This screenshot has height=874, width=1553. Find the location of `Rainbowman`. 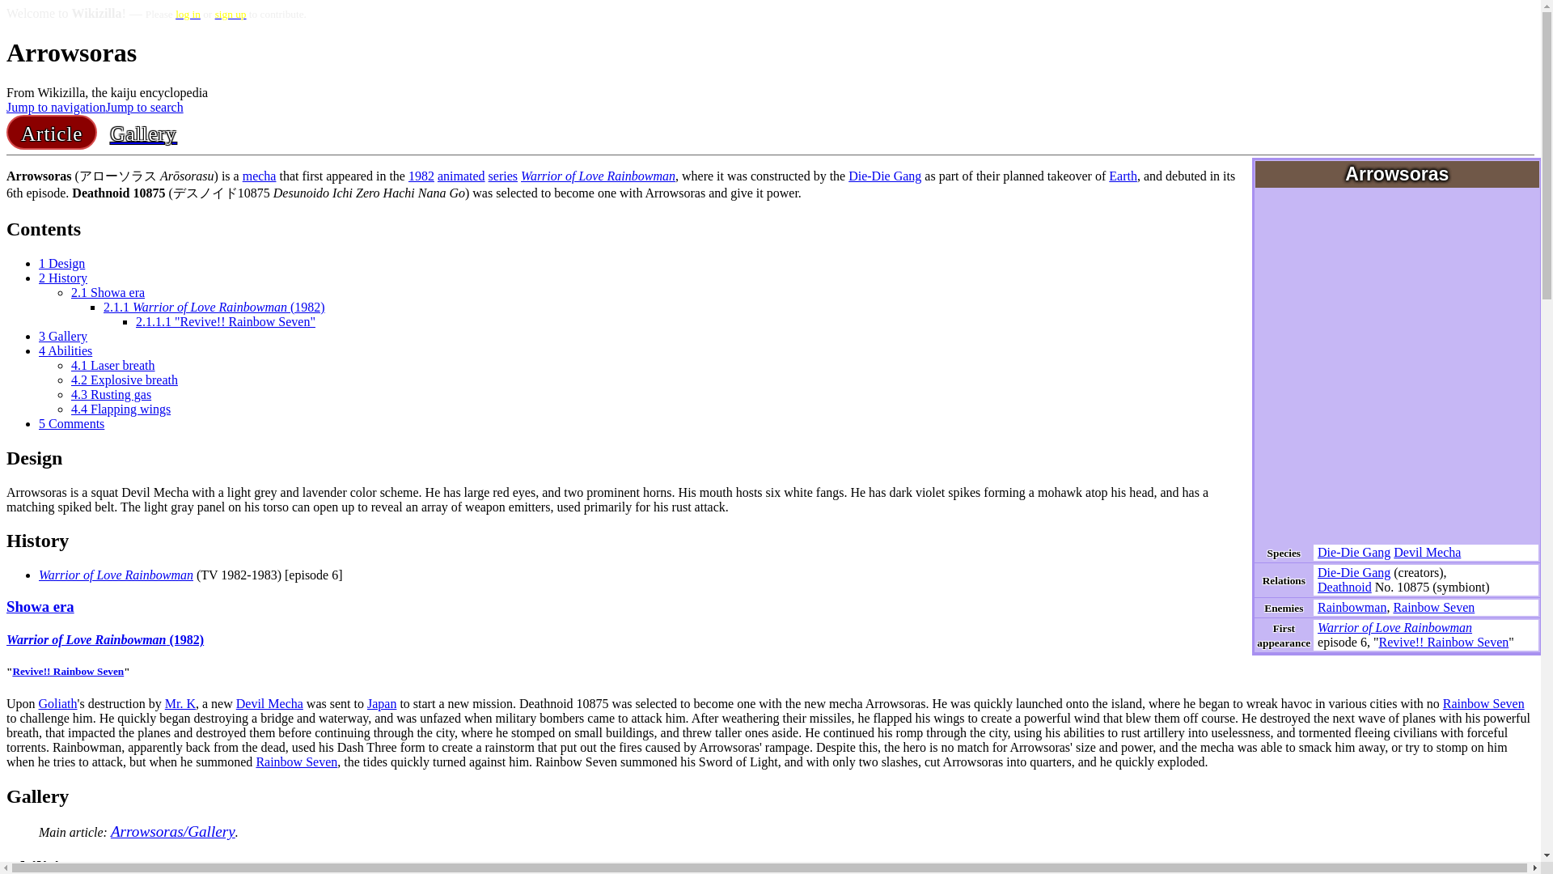

Rainbowman is located at coordinates (1352, 607).